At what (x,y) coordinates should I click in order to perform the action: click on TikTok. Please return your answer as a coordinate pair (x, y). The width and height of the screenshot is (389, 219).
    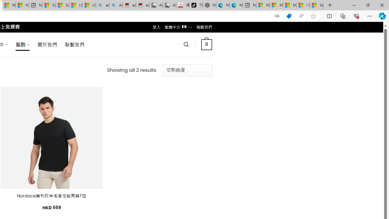
    Looking at the image, I should click on (196, 5).